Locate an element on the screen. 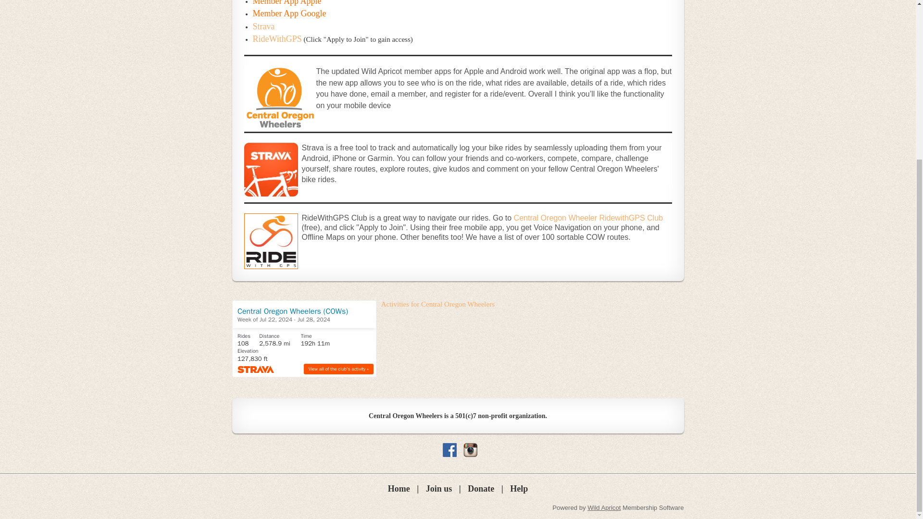  Activities for Central Oregon Wheelers is located at coordinates (437, 304).